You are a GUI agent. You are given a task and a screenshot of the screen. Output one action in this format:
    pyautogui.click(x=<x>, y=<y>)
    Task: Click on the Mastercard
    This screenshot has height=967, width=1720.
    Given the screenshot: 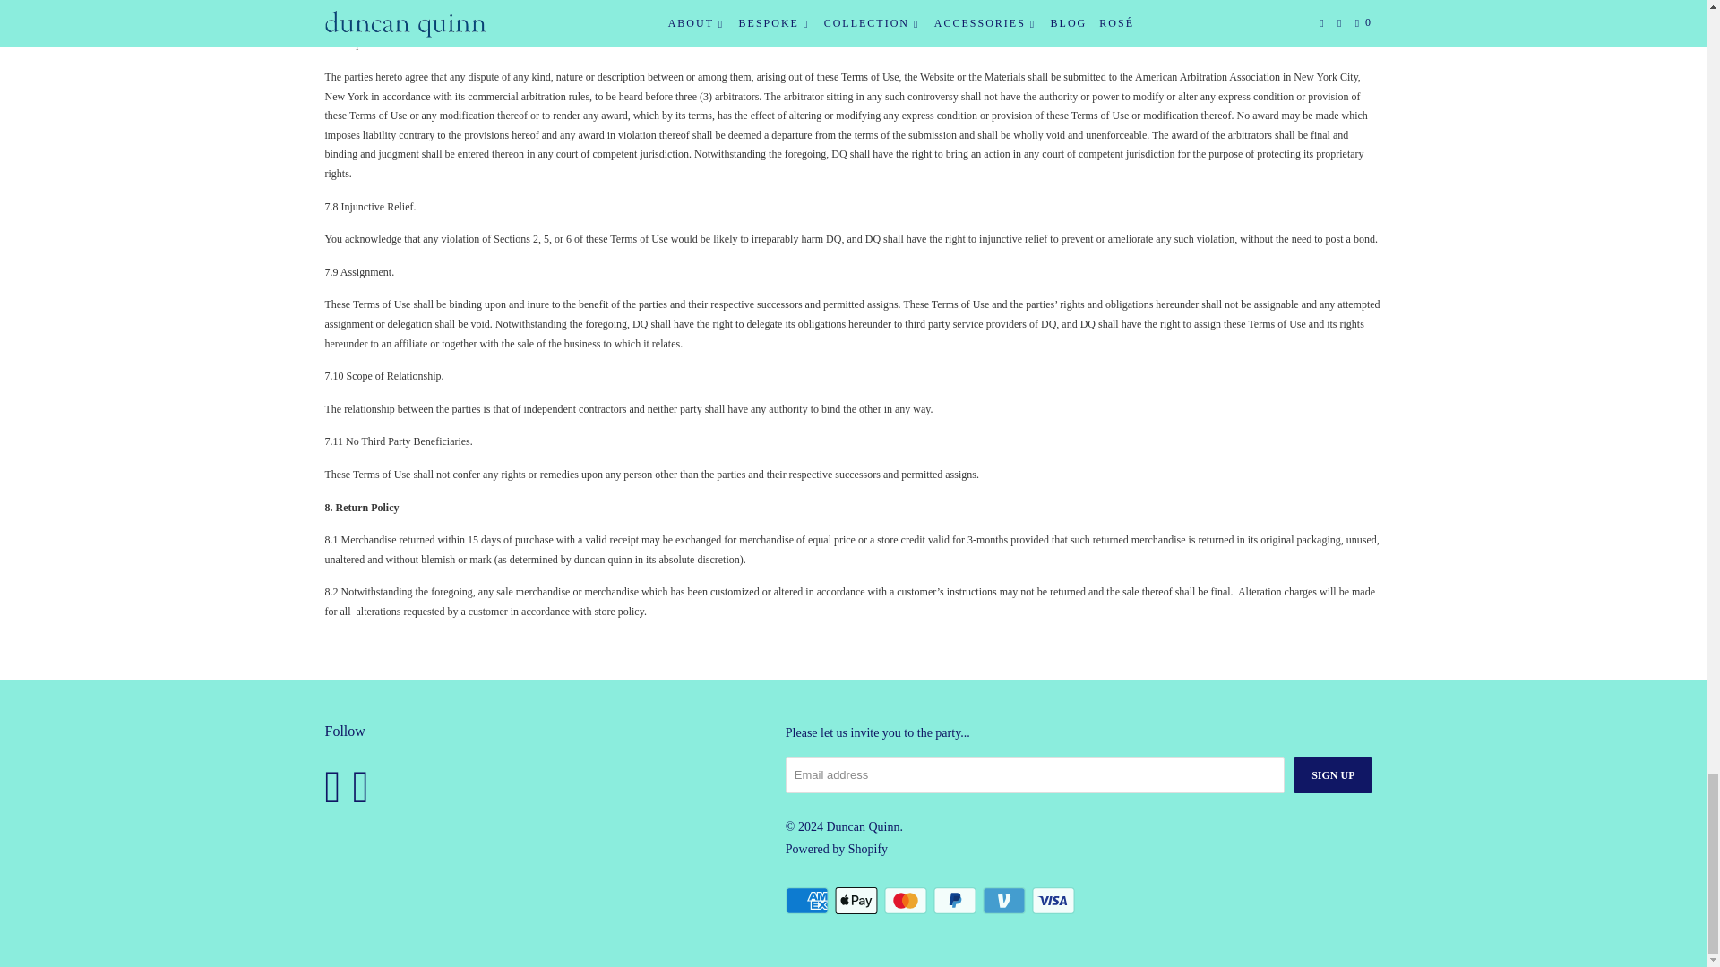 What is the action you would take?
    pyautogui.click(x=907, y=901)
    